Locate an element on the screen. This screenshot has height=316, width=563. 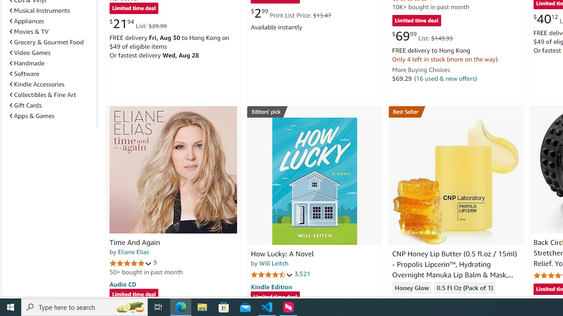
Audio CD is located at coordinates (123, 284).